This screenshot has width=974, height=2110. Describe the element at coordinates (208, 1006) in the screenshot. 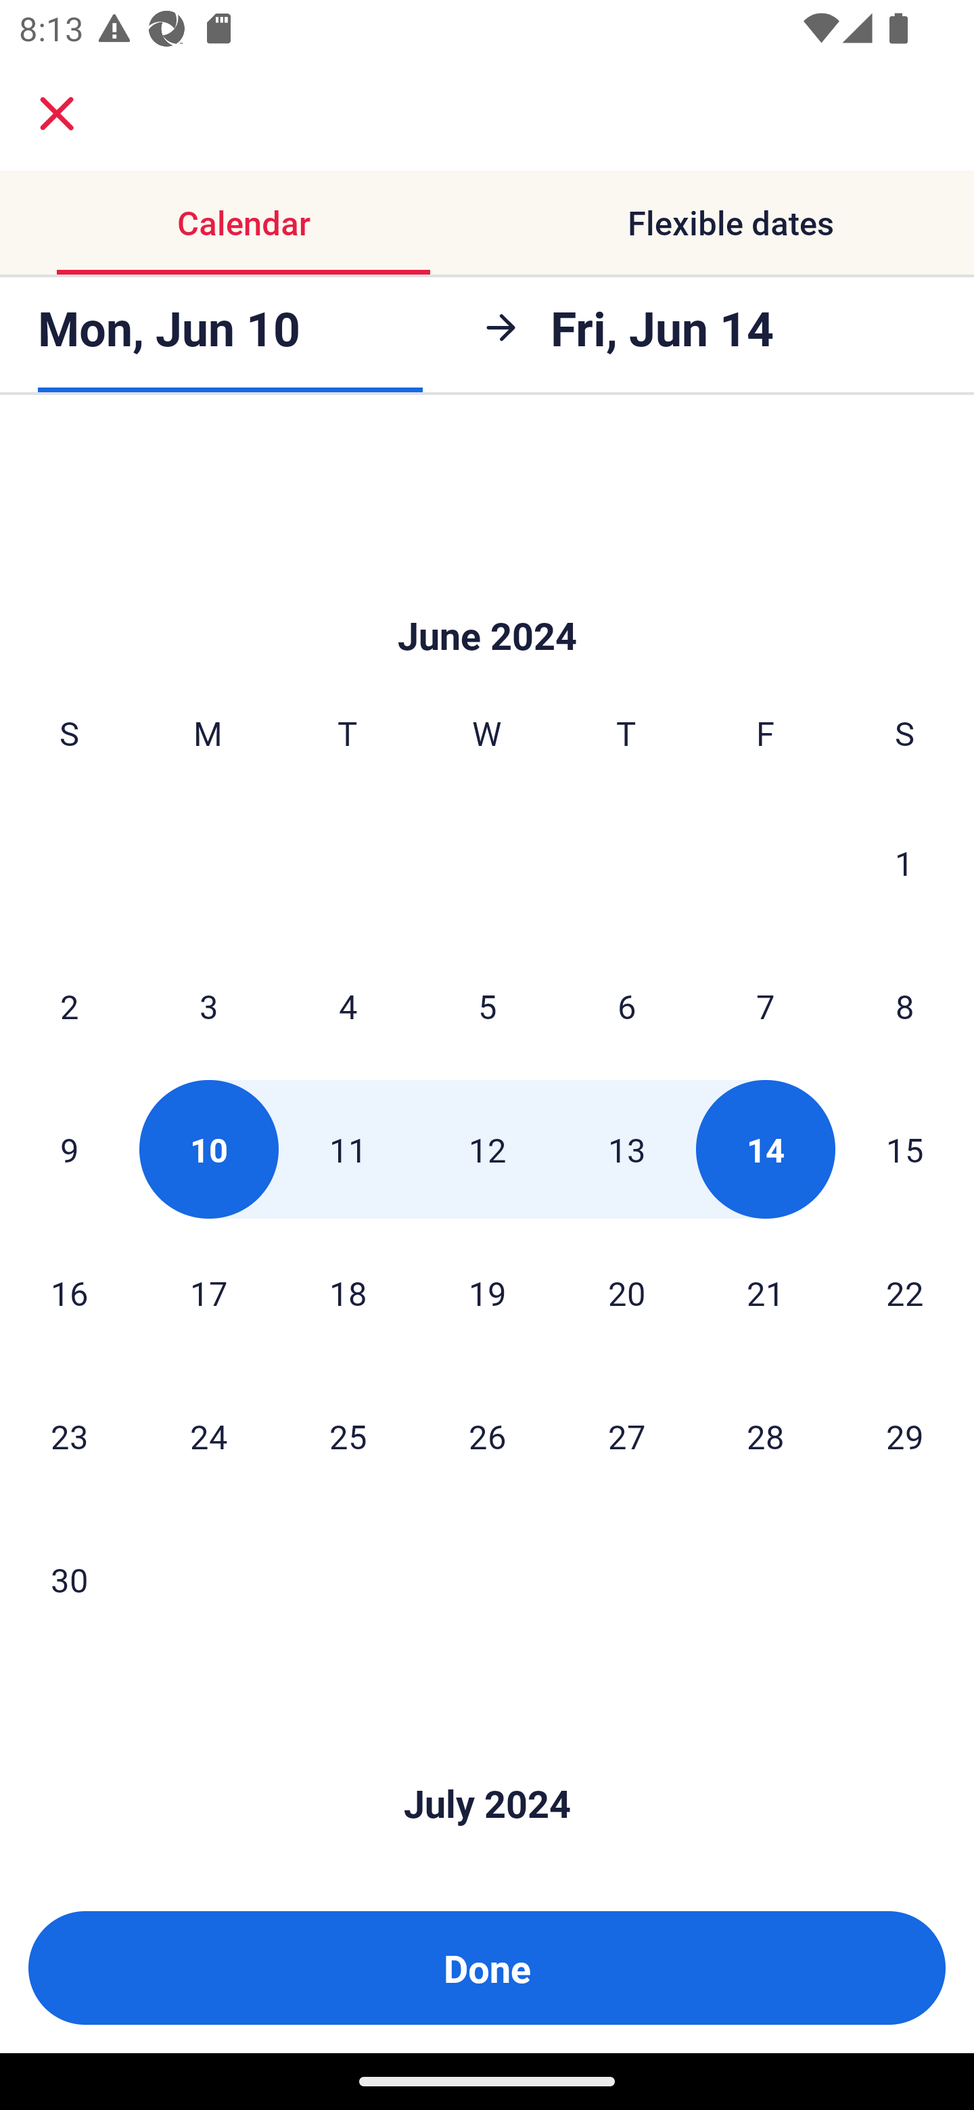

I see `3 Monday, June 3, 2024` at that location.